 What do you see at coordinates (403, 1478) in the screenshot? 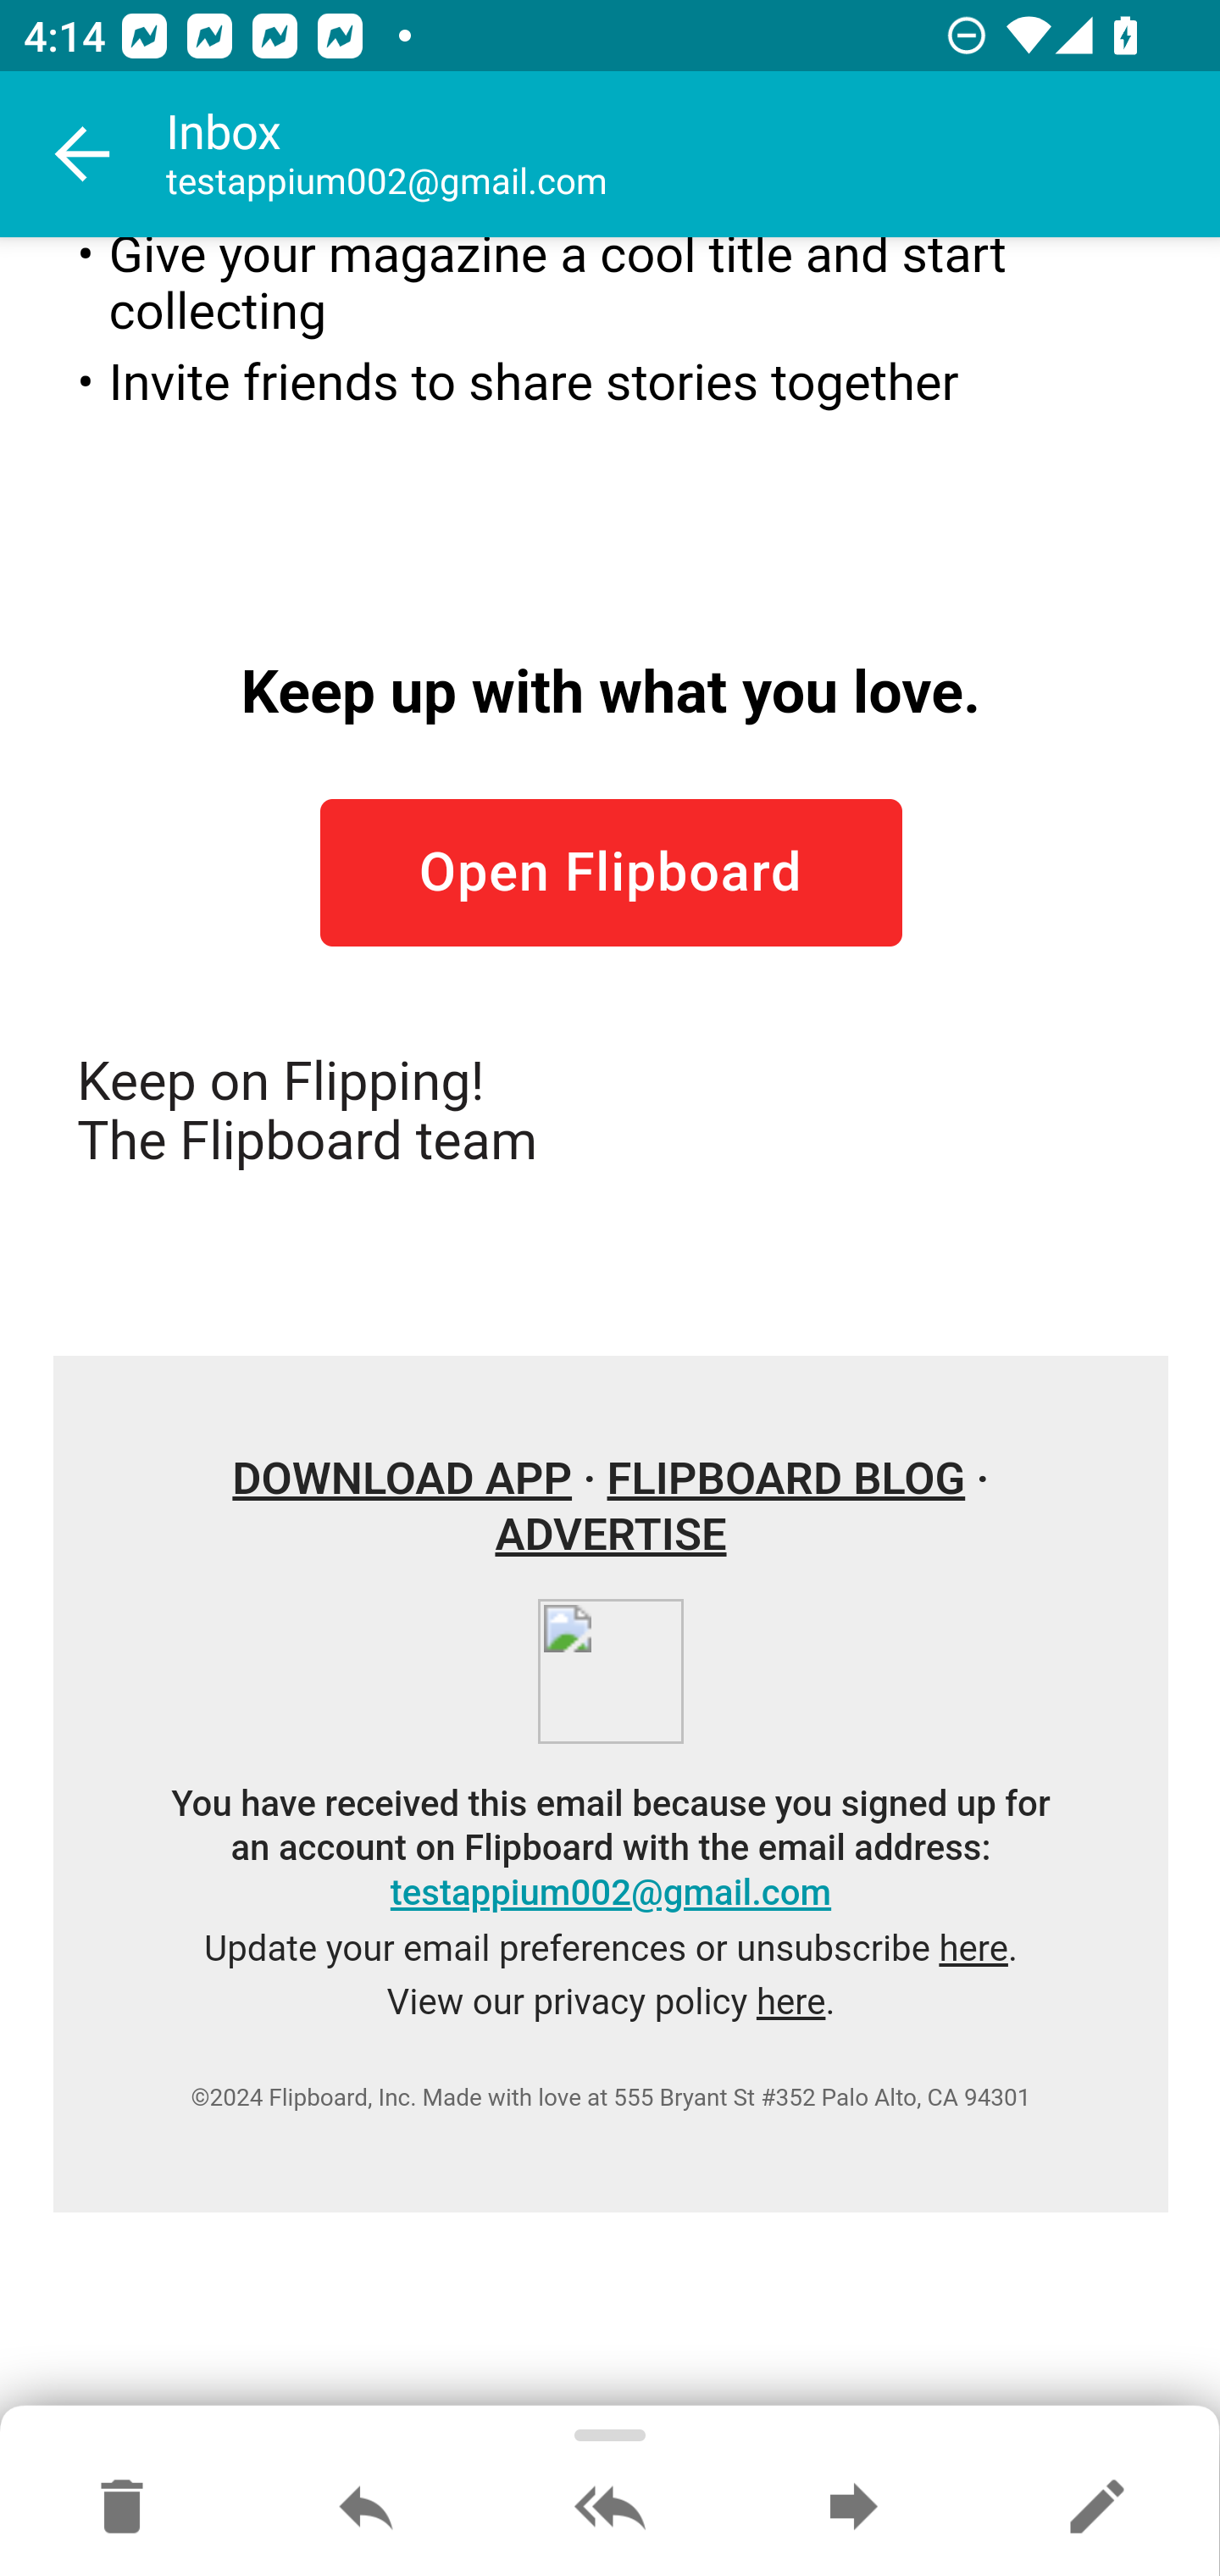
I see `DOWNLOAD APP` at bounding box center [403, 1478].